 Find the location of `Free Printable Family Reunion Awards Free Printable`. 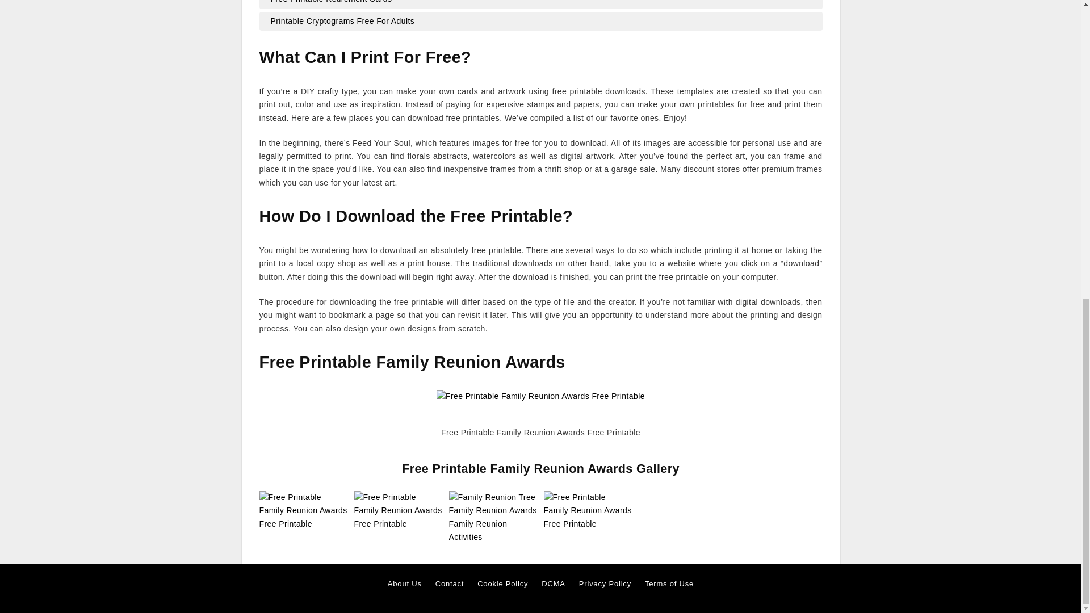

Free Printable Family Reunion Awards Free Printable is located at coordinates (303, 511).